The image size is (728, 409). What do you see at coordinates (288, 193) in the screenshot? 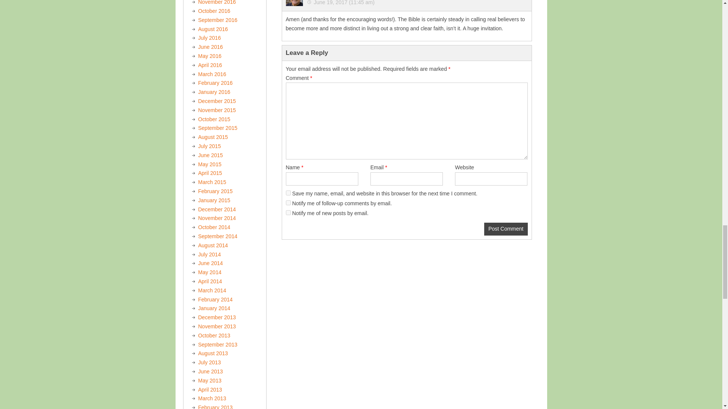
I see `yes` at bounding box center [288, 193].